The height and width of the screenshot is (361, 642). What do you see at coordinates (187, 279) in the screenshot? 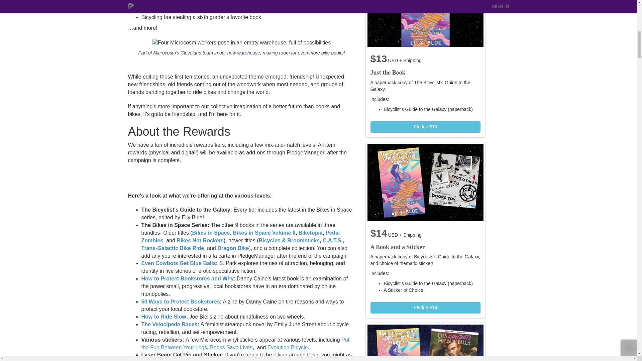
I see `How to Protect Bookstores and Why` at bounding box center [187, 279].